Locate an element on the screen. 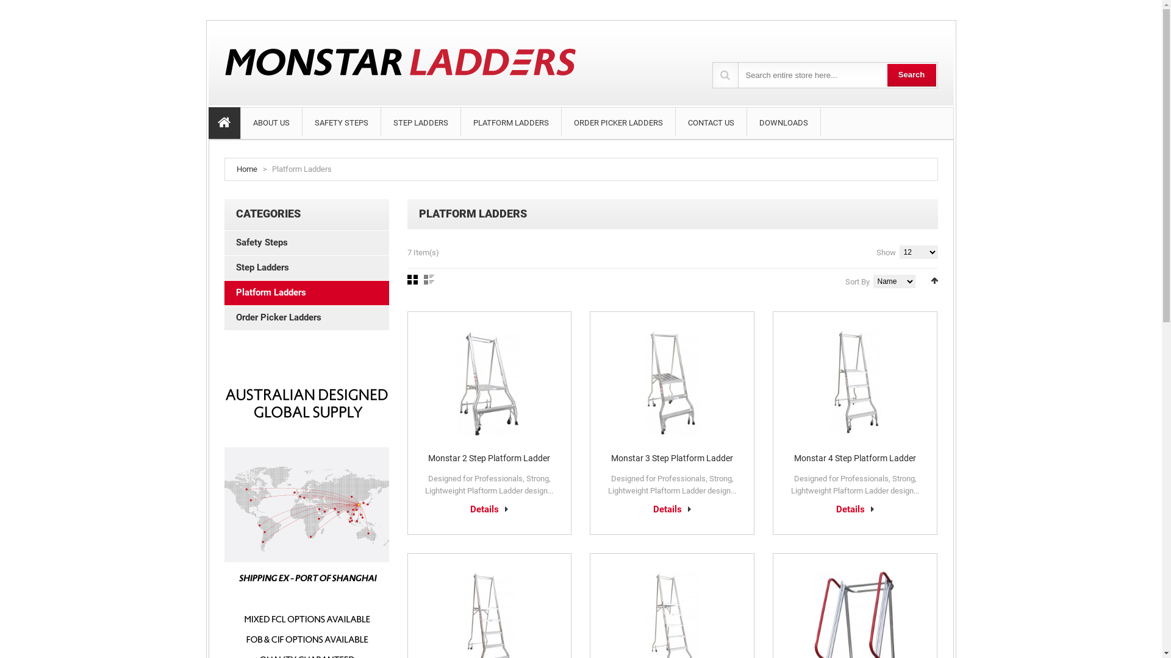 Image resolution: width=1171 pixels, height=658 pixels. Details is located at coordinates (672, 509).